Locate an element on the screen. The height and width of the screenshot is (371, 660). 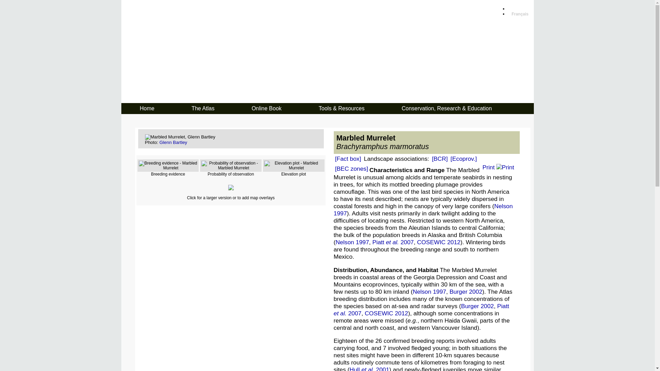
Burger 2002 is located at coordinates (477, 306).